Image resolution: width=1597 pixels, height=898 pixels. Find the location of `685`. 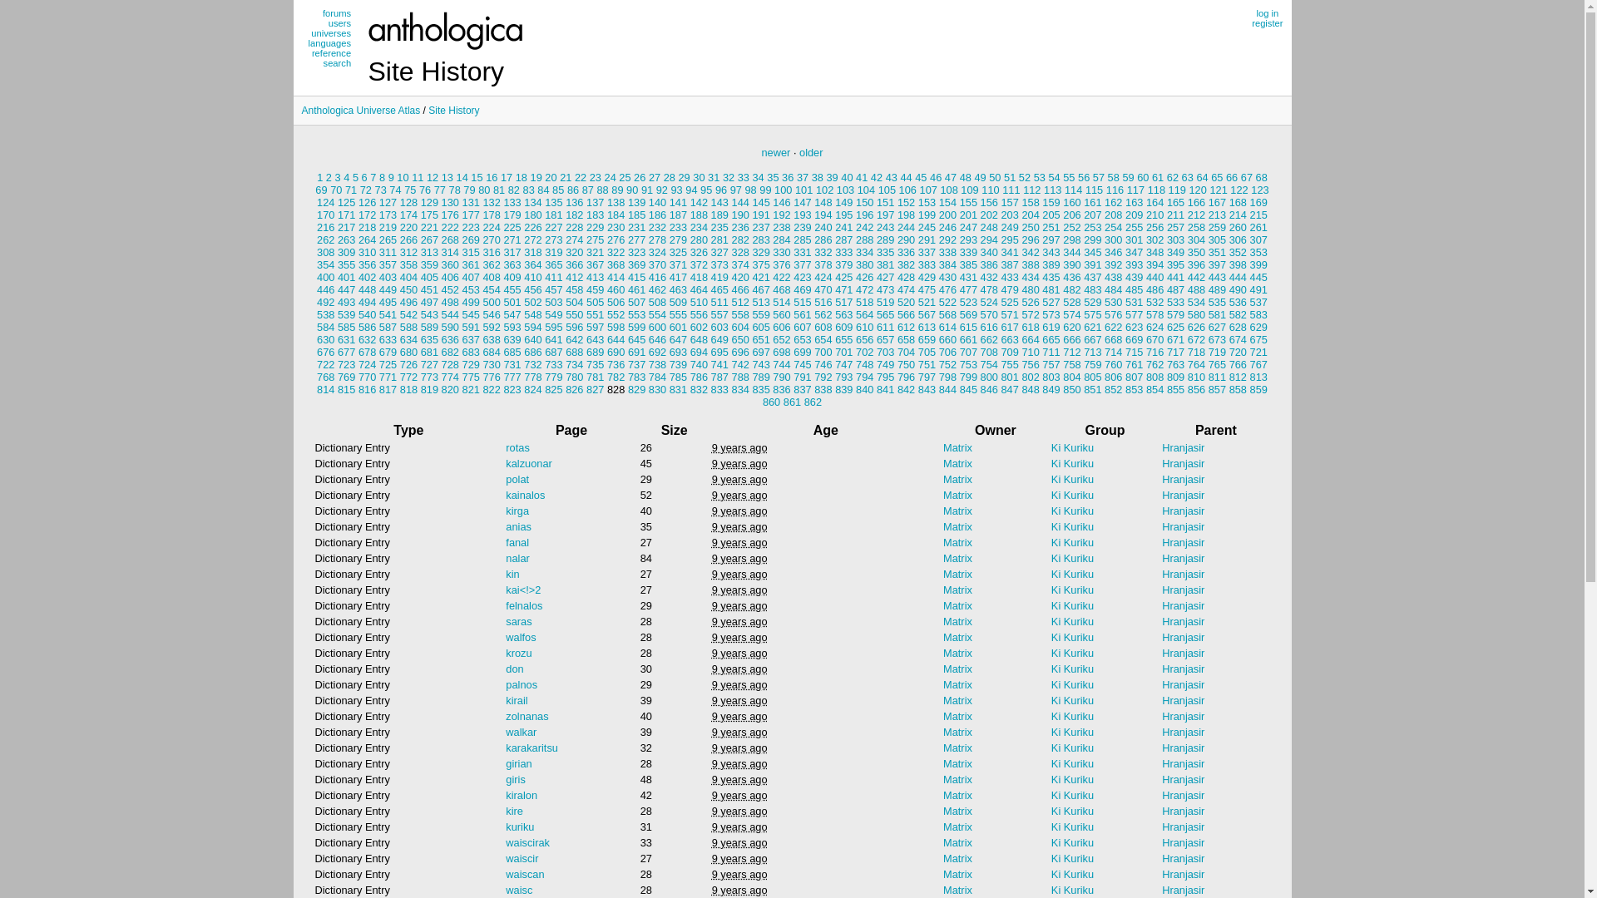

685 is located at coordinates (512, 353).